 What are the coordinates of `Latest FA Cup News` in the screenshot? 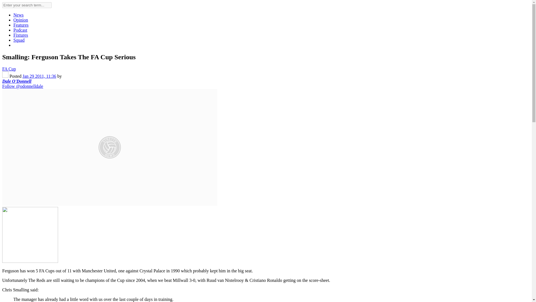 It's located at (9, 69).